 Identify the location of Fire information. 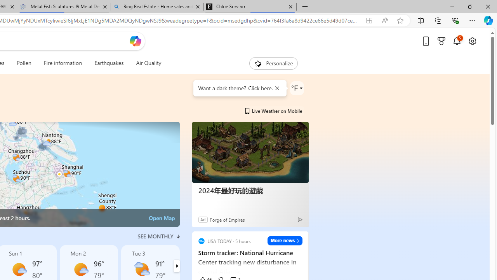
(63, 63).